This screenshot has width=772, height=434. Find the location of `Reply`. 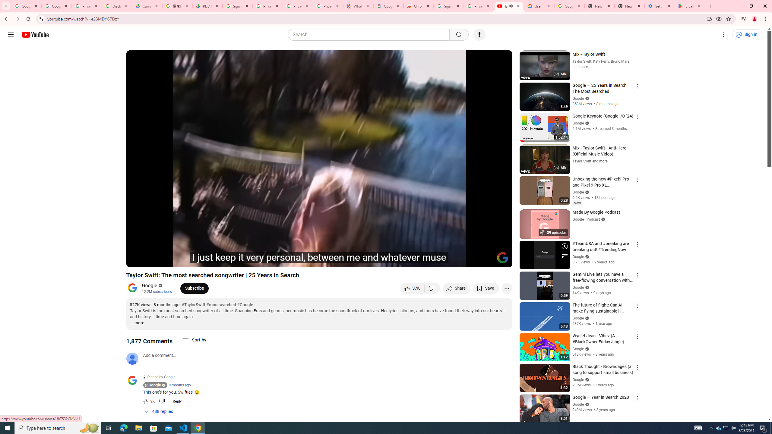

Reply is located at coordinates (177, 401).